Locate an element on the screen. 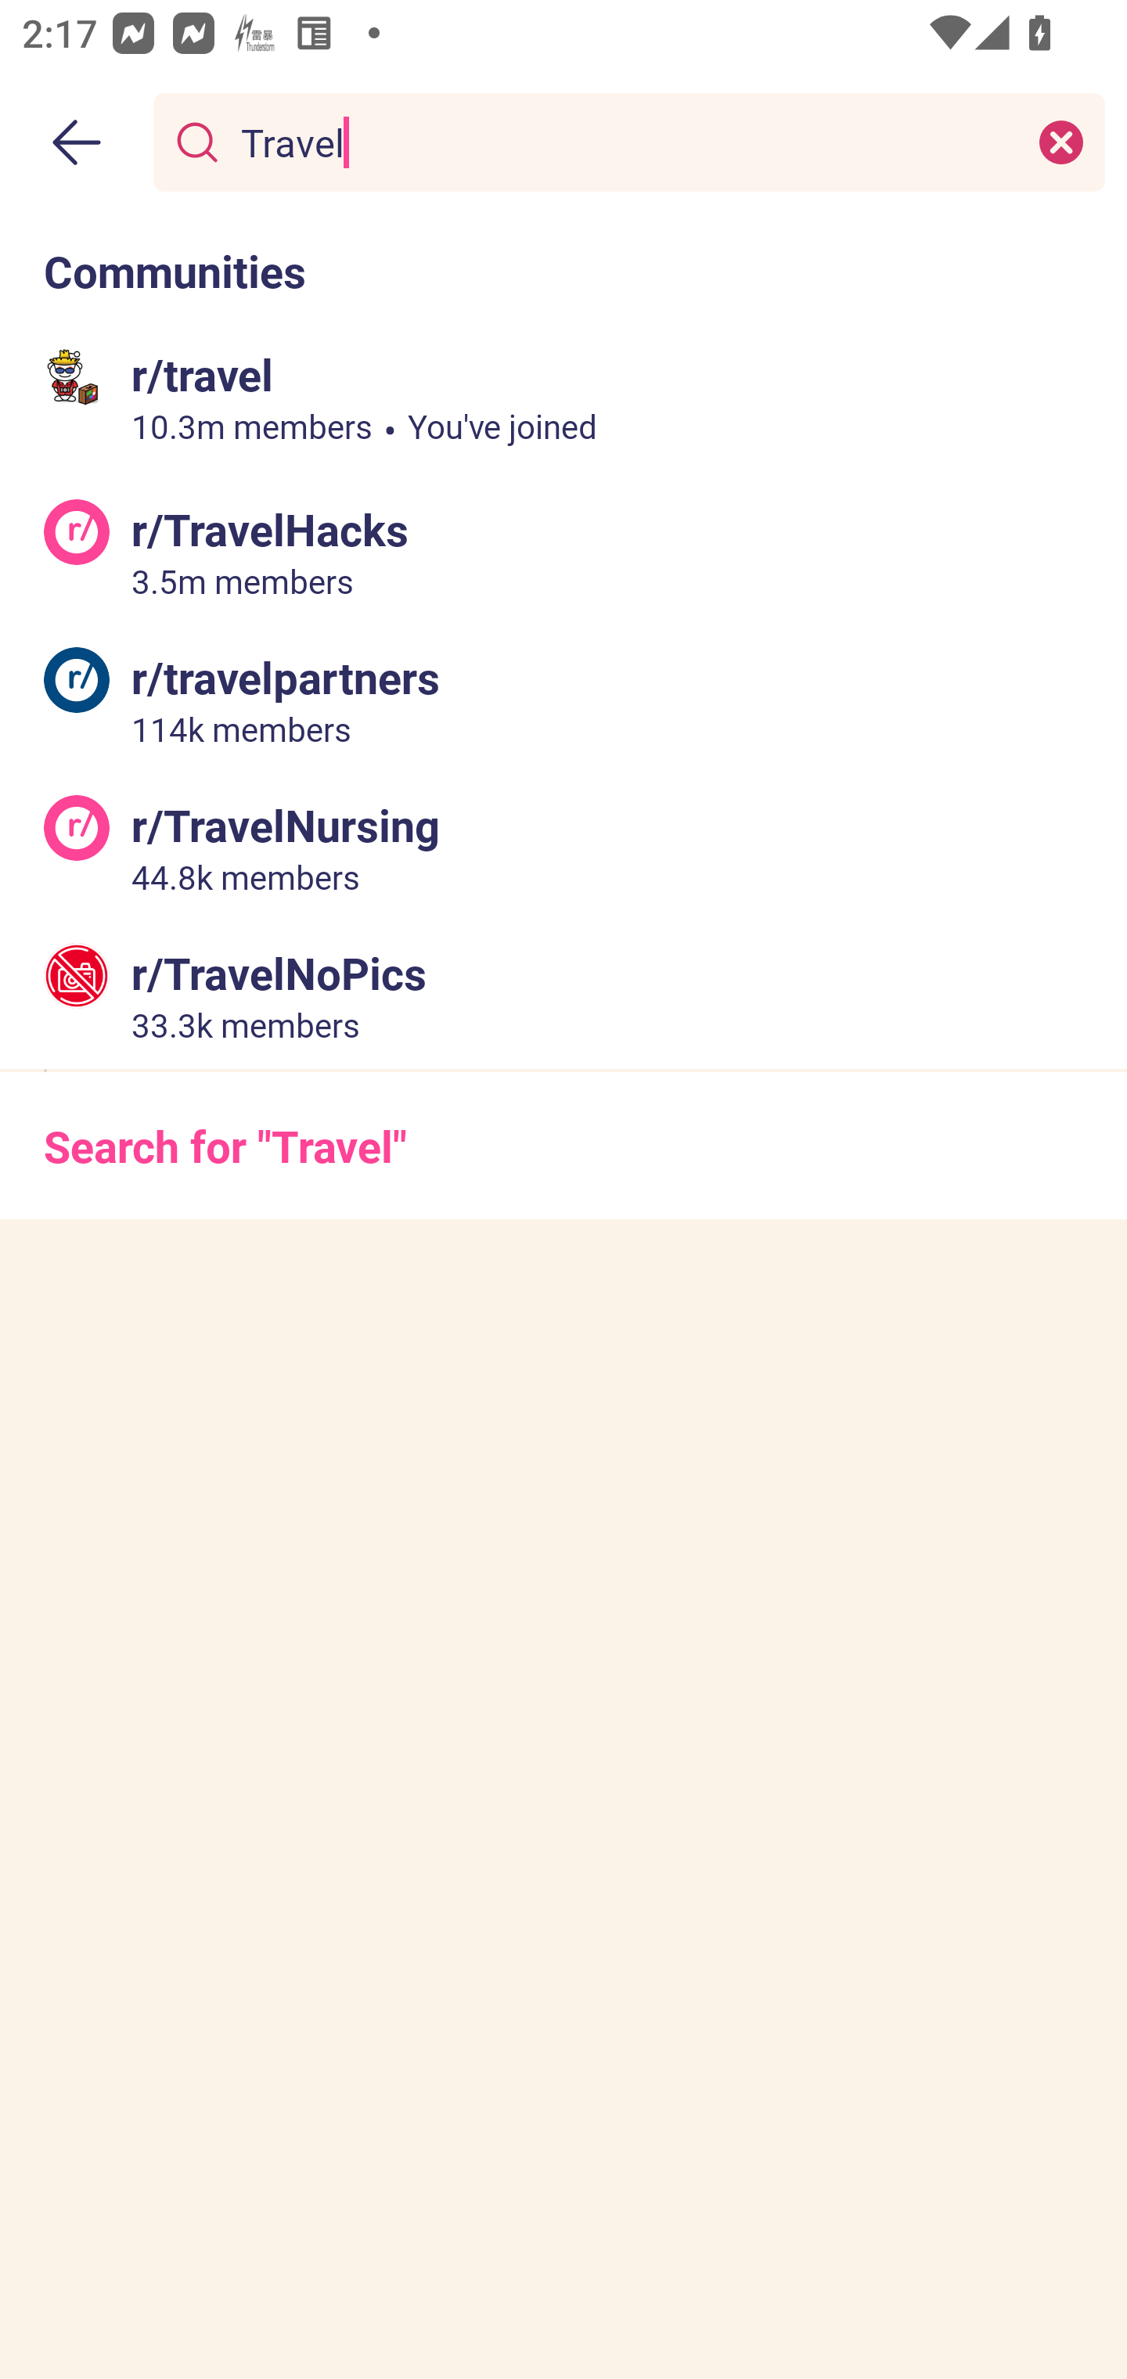 This screenshot has width=1127, height=2379. Clear search is located at coordinates (1061, 141).